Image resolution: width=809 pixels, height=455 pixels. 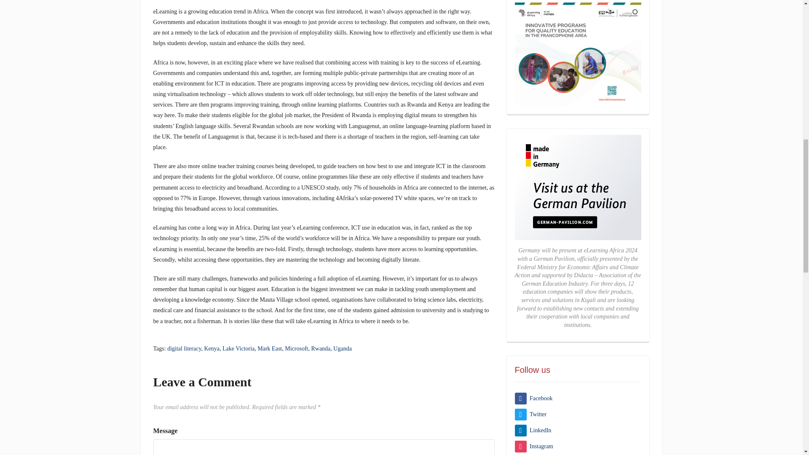 I want to click on Uganda, so click(x=343, y=348).